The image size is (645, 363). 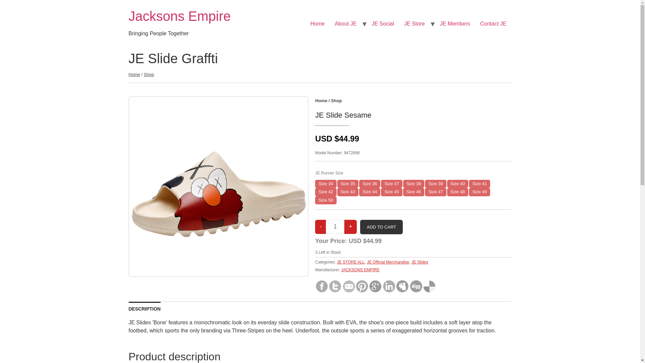 What do you see at coordinates (317, 24) in the screenshot?
I see `Home` at bounding box center [317, 24].